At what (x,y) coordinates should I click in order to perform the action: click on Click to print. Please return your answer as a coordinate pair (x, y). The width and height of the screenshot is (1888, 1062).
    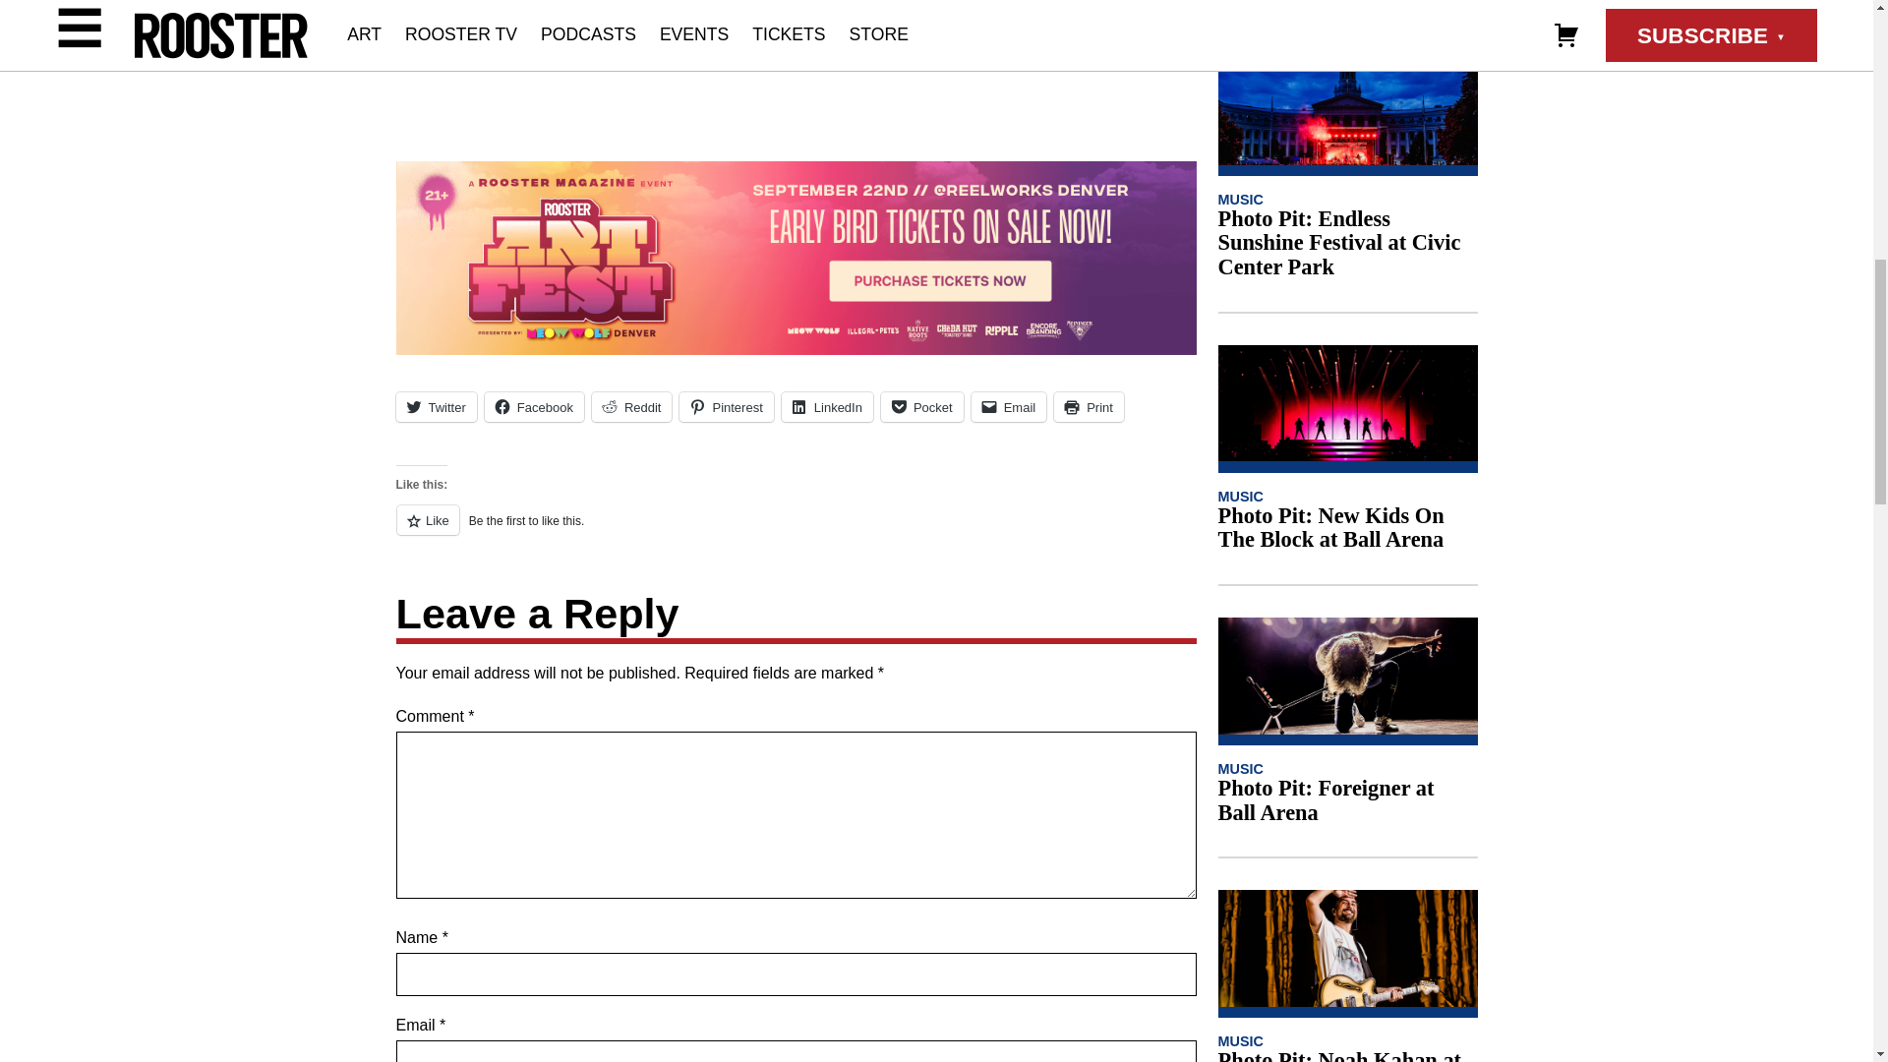
    Looking at the image, I should click on (1088, 406).